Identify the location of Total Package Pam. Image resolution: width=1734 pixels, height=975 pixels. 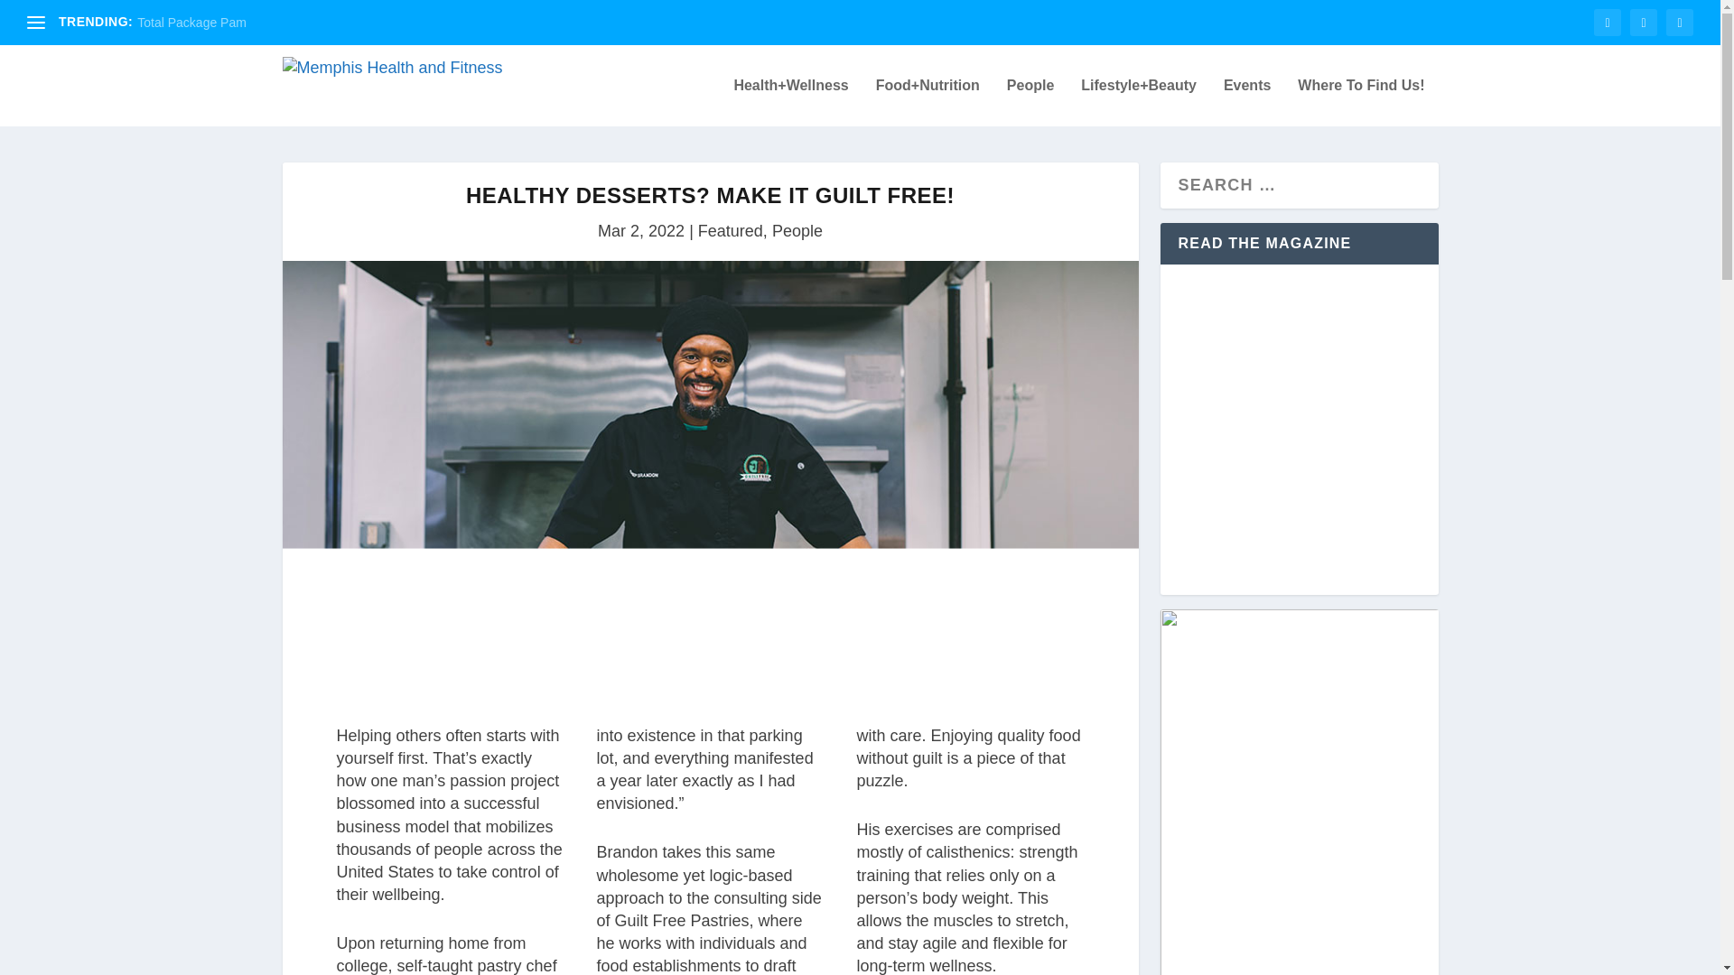
(191, 23).